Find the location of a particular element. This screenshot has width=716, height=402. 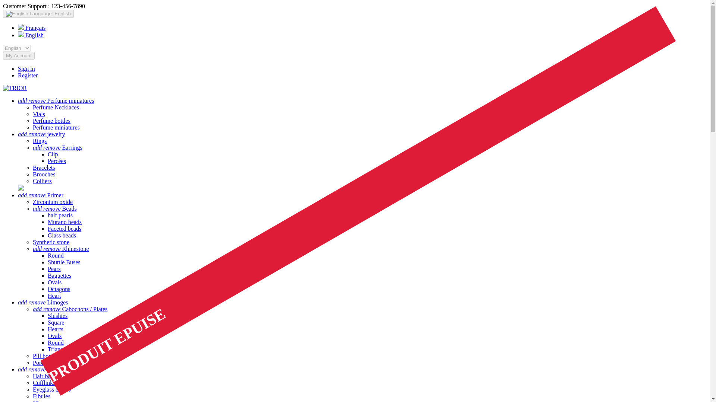

Perfume Necklaces is located at coordinates (56, 107).